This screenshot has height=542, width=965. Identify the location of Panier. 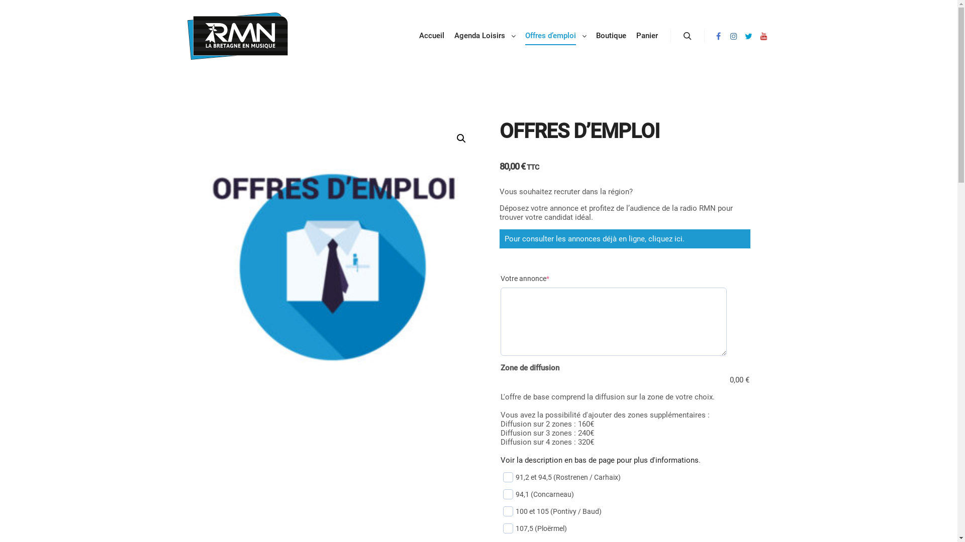
(647, 36).